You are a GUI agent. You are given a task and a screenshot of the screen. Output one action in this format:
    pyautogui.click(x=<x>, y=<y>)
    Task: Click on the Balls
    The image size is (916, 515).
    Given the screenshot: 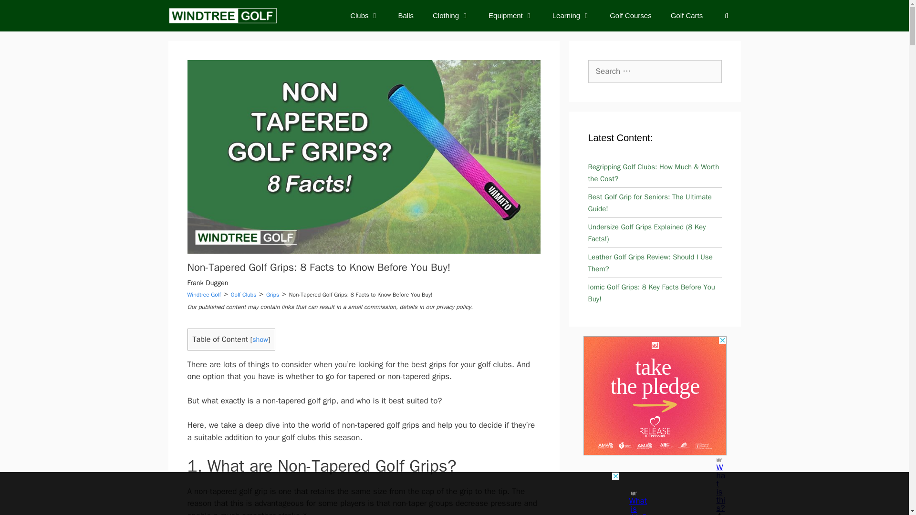 What is the action you would take?
    pyautogui.click(x=406, y=15)
    